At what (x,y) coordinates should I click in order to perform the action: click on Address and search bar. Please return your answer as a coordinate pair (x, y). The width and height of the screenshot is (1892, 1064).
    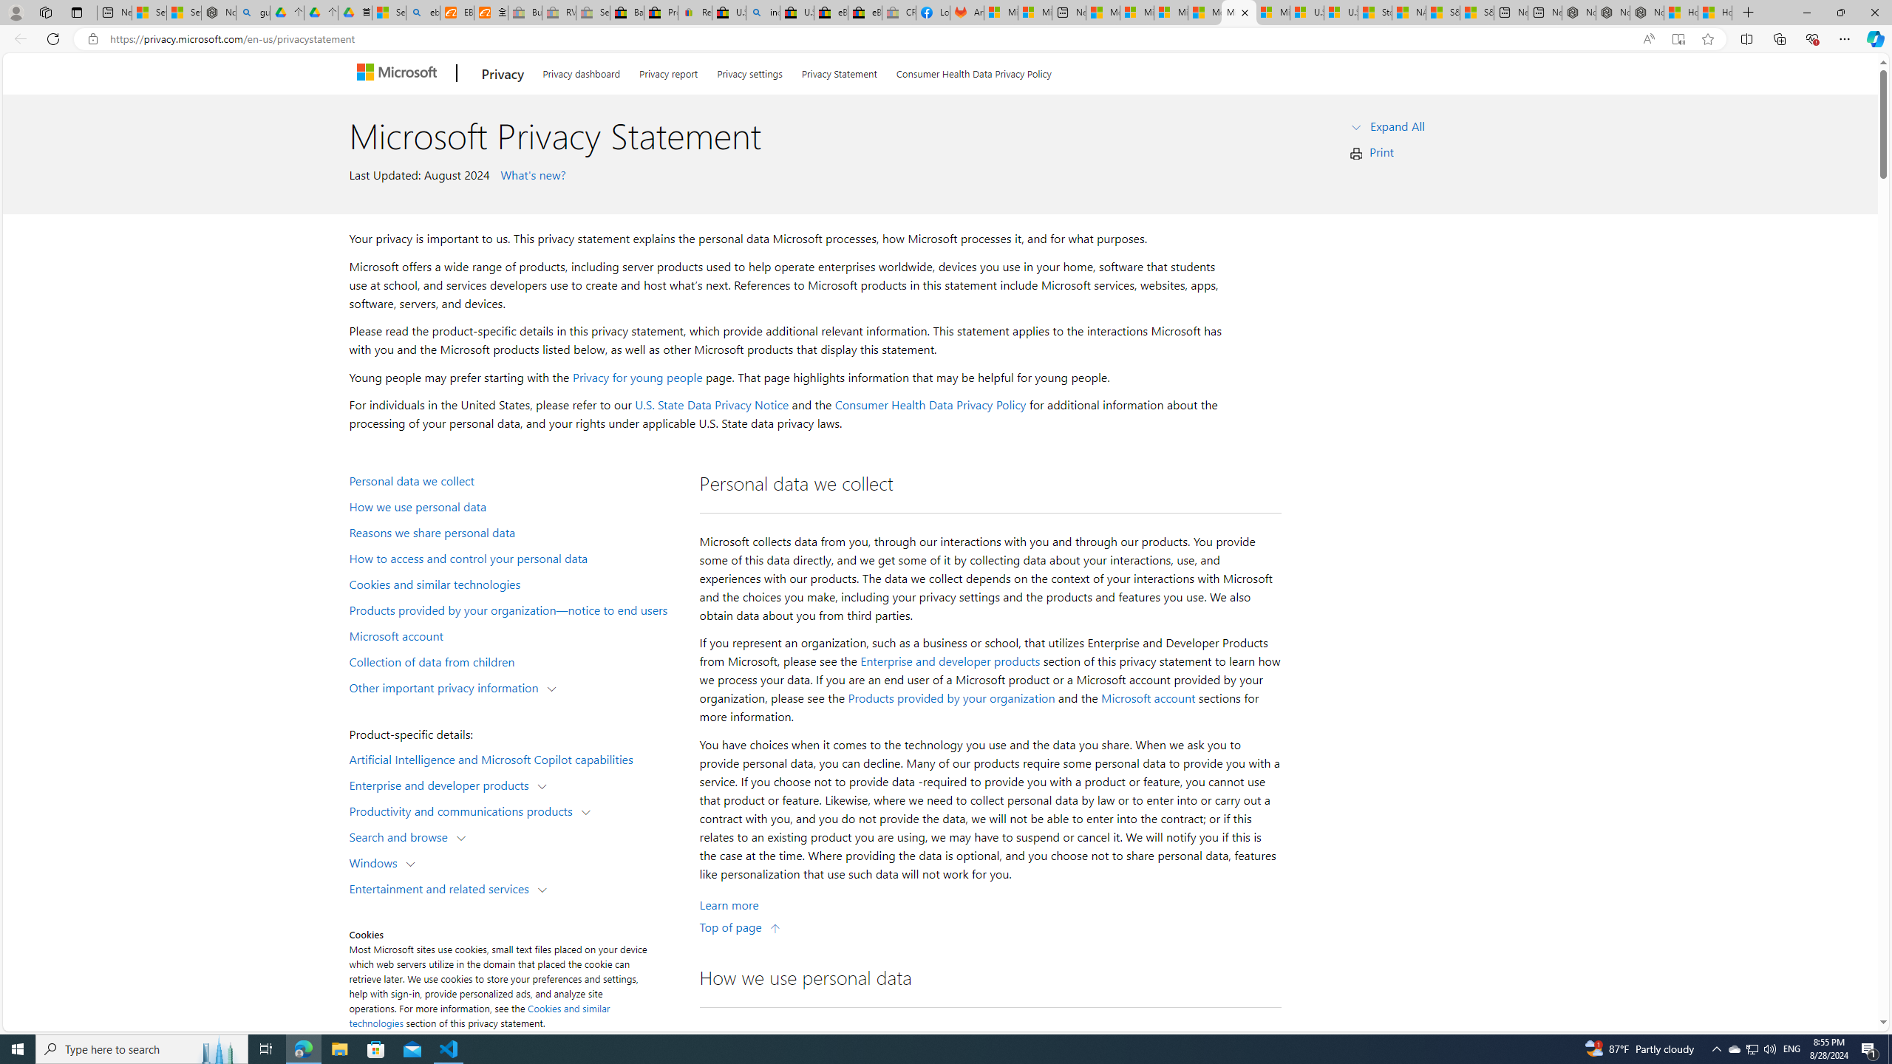
    Looking at the image, I should click on (870, 39).